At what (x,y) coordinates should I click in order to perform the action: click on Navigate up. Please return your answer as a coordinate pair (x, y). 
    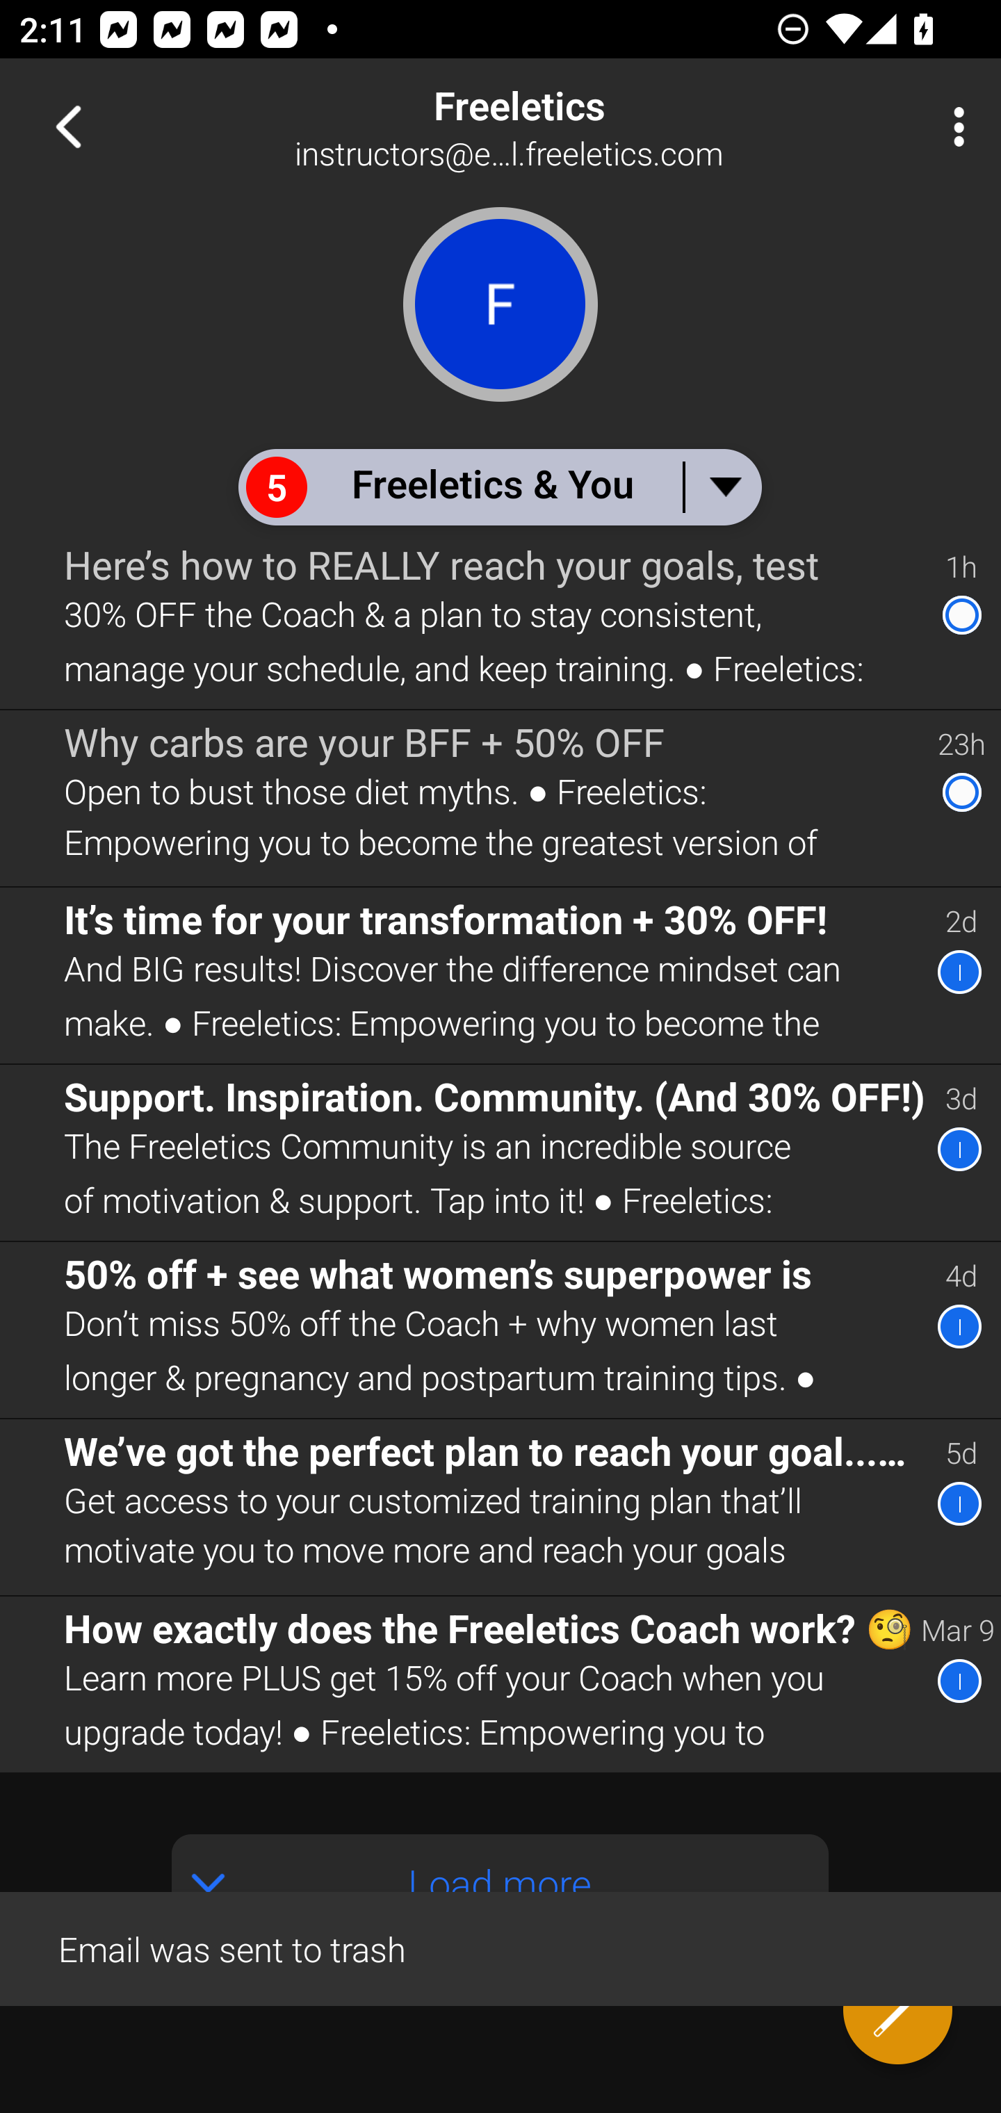
    Looking at the image, I should click on (68, 127).